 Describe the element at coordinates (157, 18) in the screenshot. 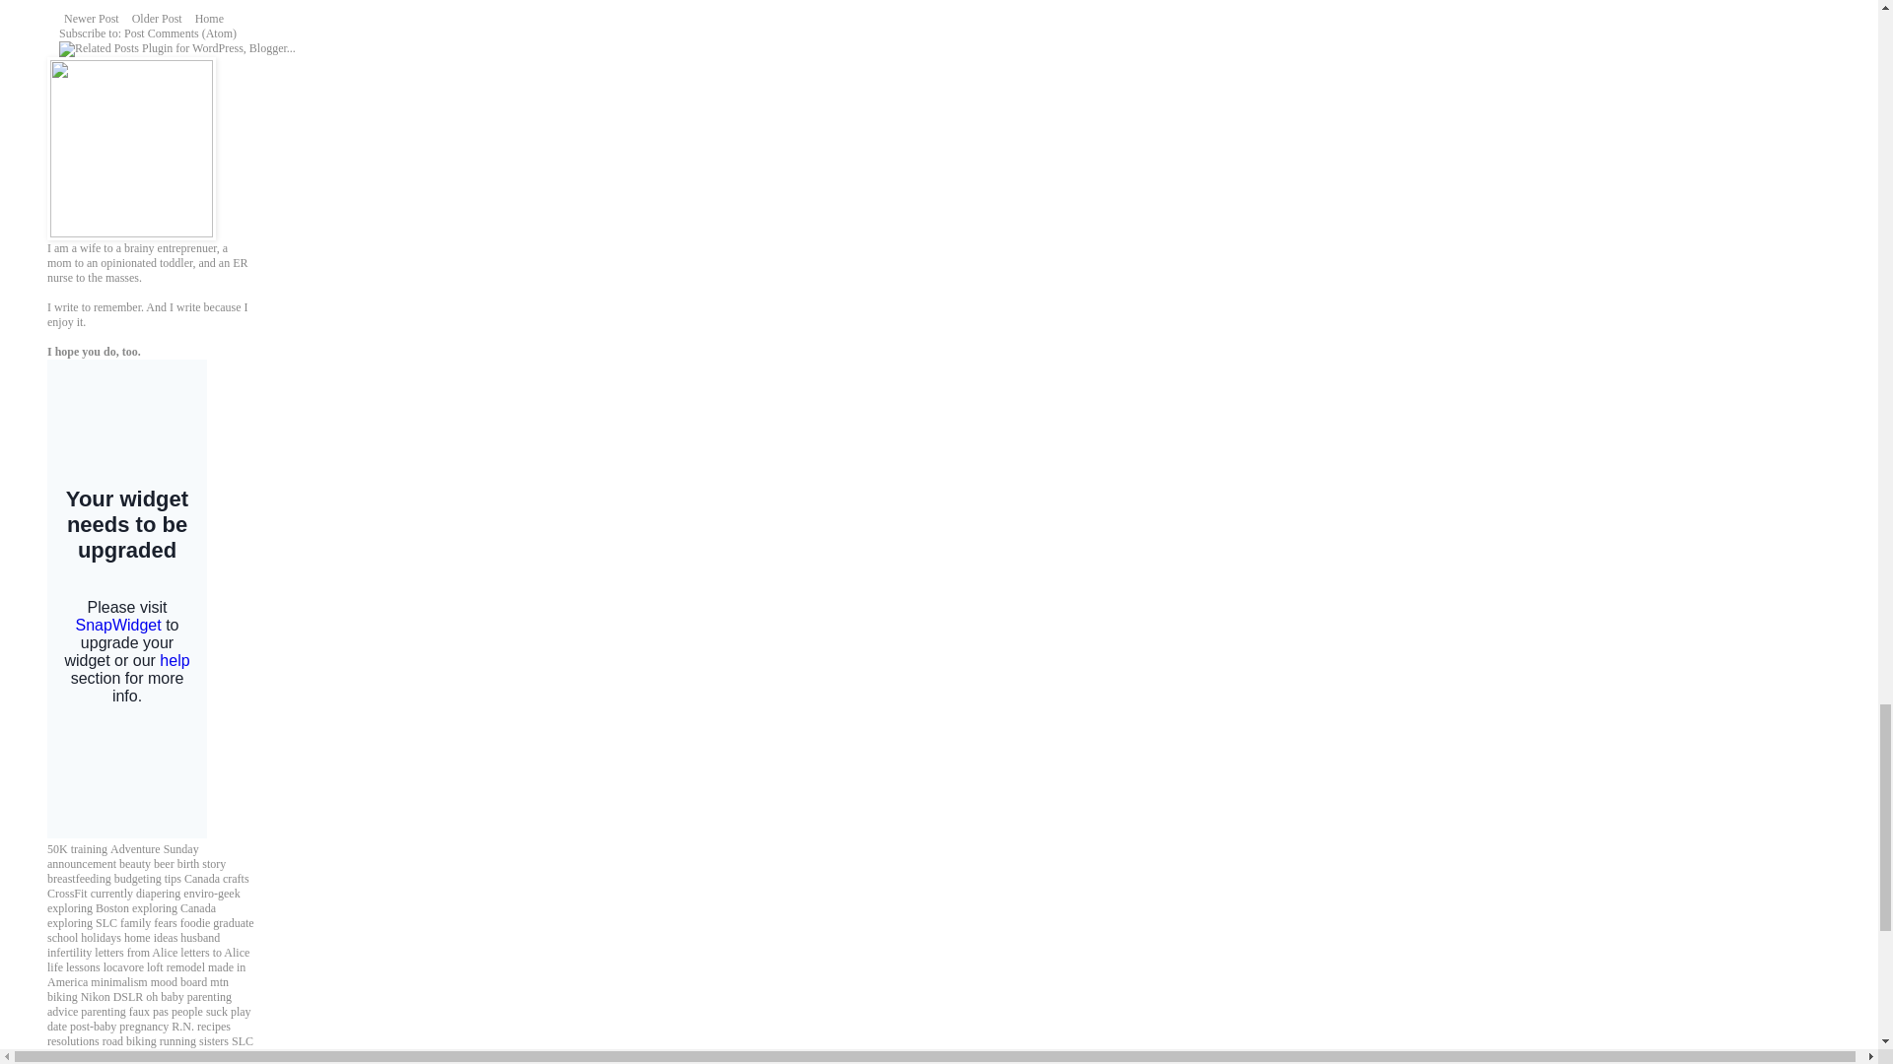

I see `Older Post` at that location.